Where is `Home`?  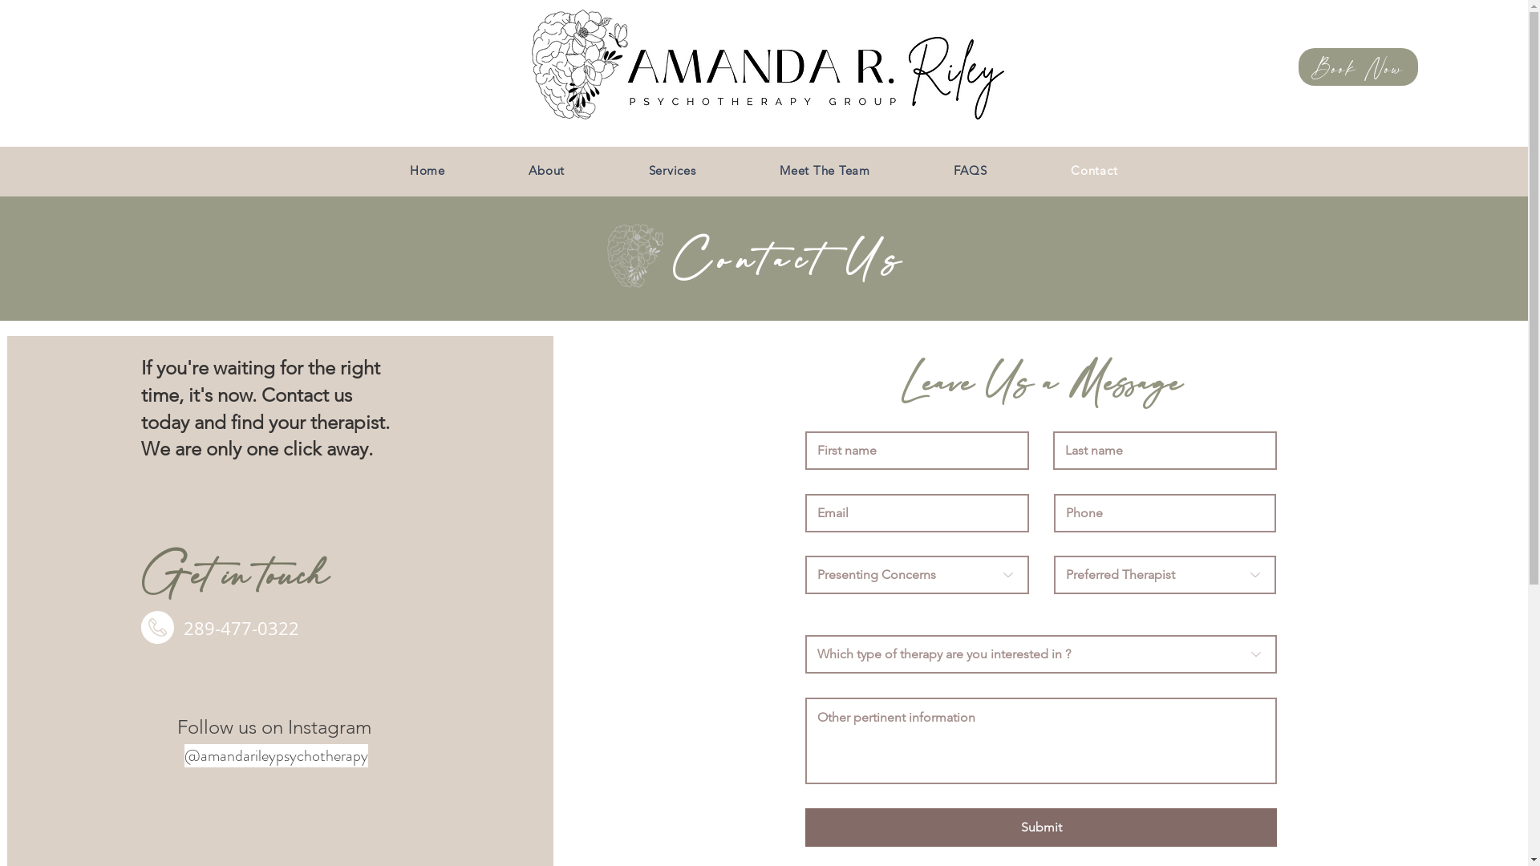 Home is located at coordinates (427, 170).